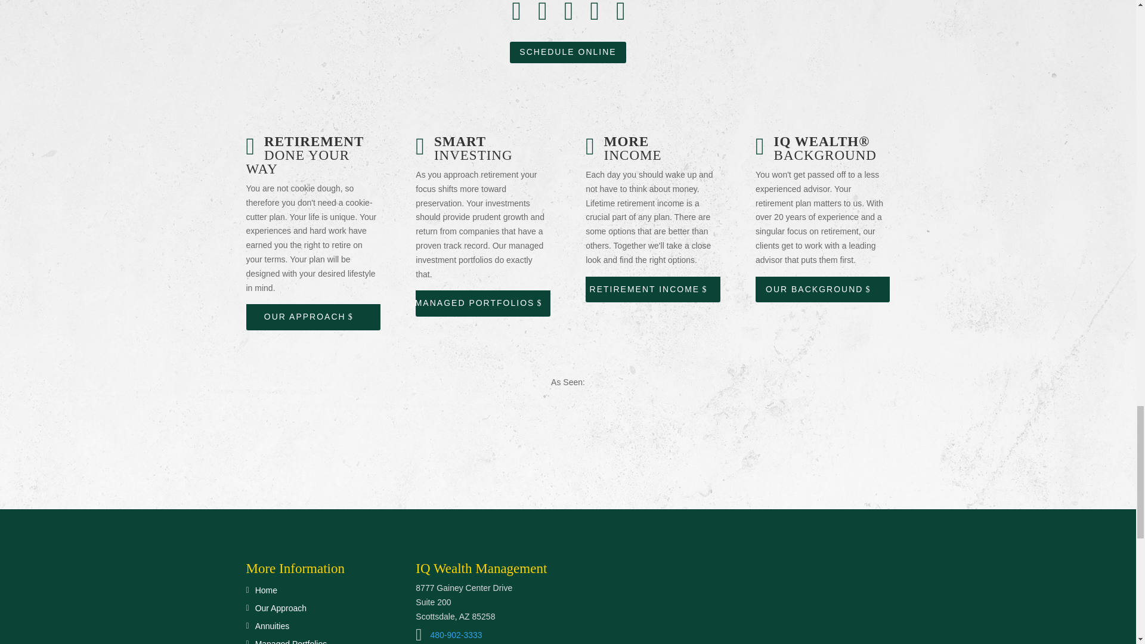 This screenshot has height=644, width=1145. What do you see at coordinates (278, 611) in the screenshot?
I see `Our Approach` at bounding box center [278, 611].